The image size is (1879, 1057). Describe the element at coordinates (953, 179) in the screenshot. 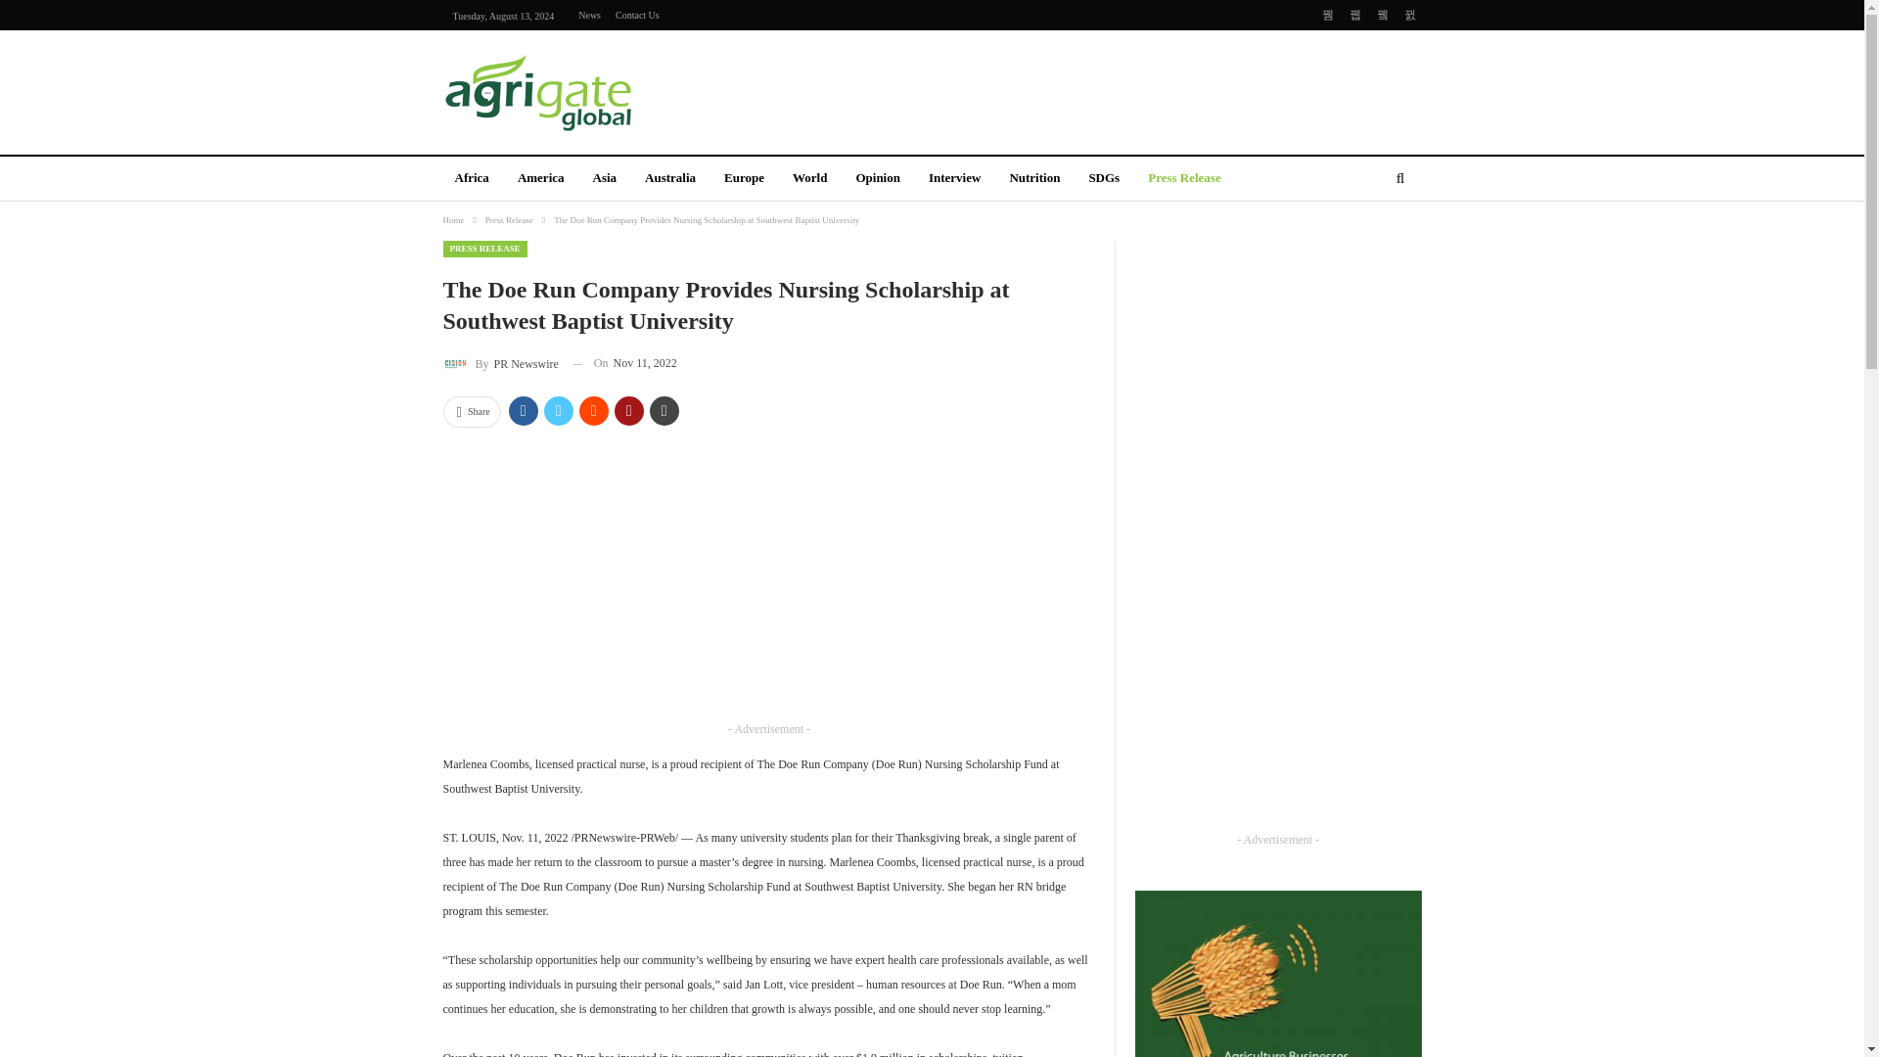

I see `Interview` at that location.